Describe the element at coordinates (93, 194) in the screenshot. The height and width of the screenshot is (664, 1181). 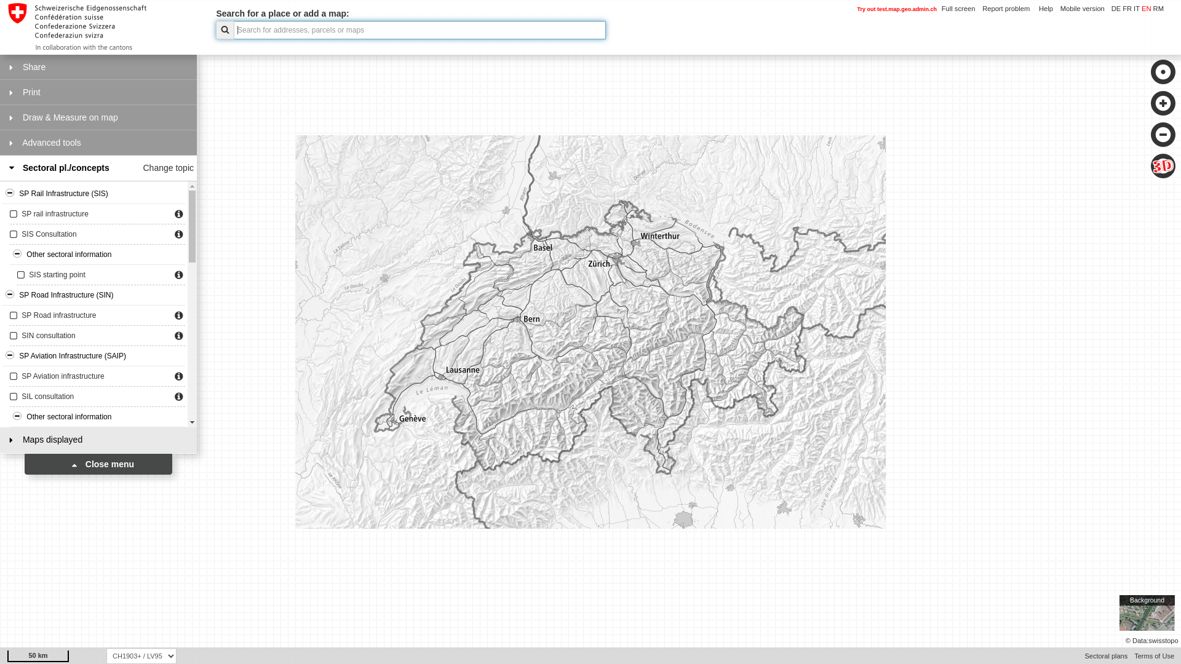
I see `SP Rail Infrastructure (SIS)` at that location.